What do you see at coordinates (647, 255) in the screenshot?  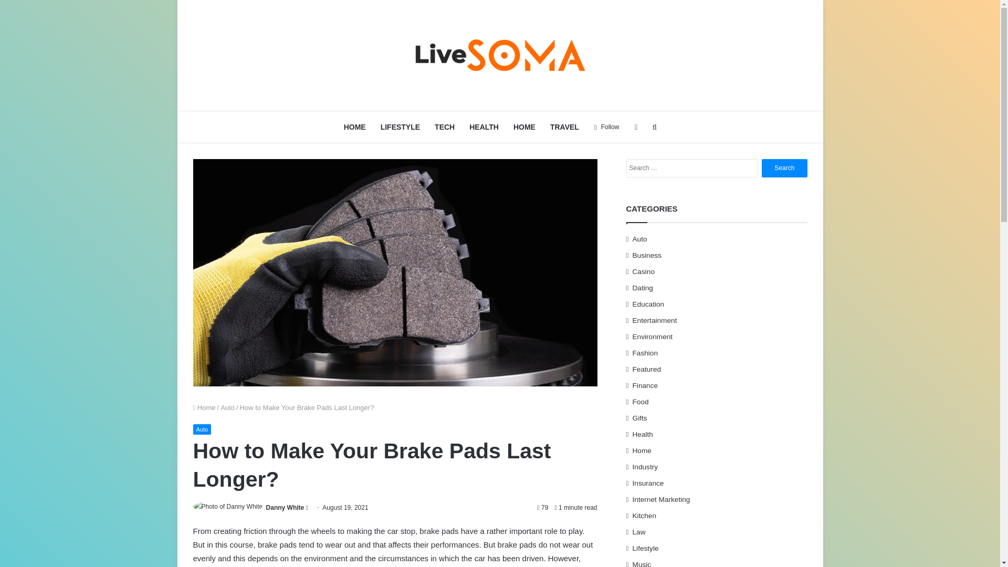 I see `Business` at bounding box center [647, 255].